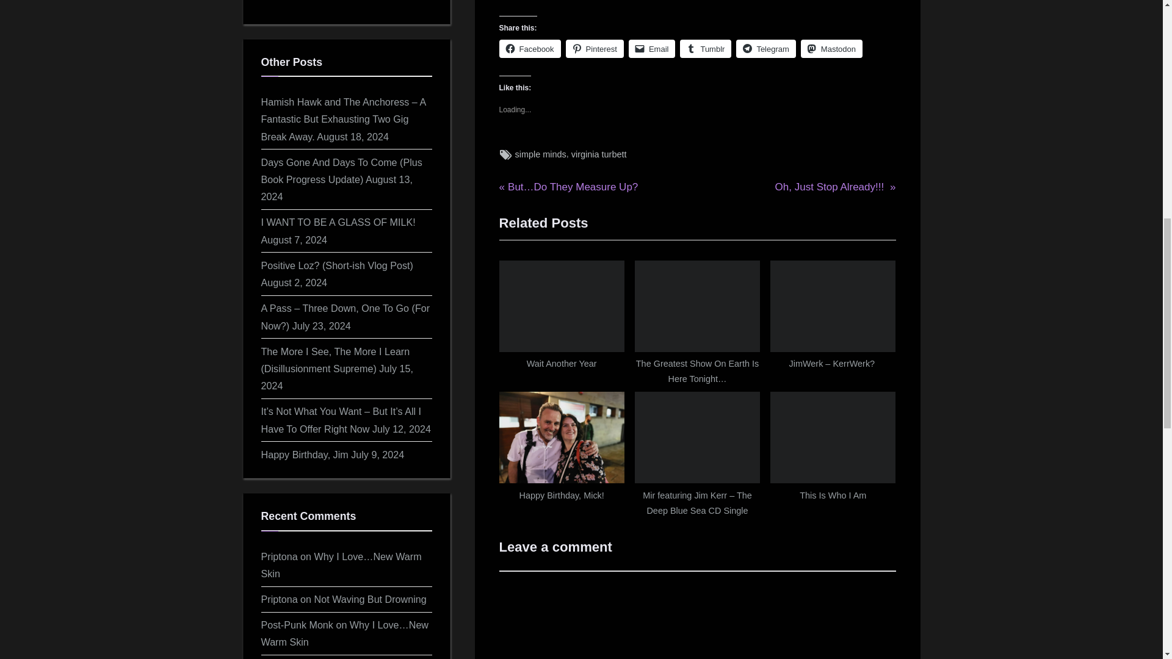  Describe the element at coordinates (831, 49) in the screenshot. I see `Click to share on Pinterest` at that location.